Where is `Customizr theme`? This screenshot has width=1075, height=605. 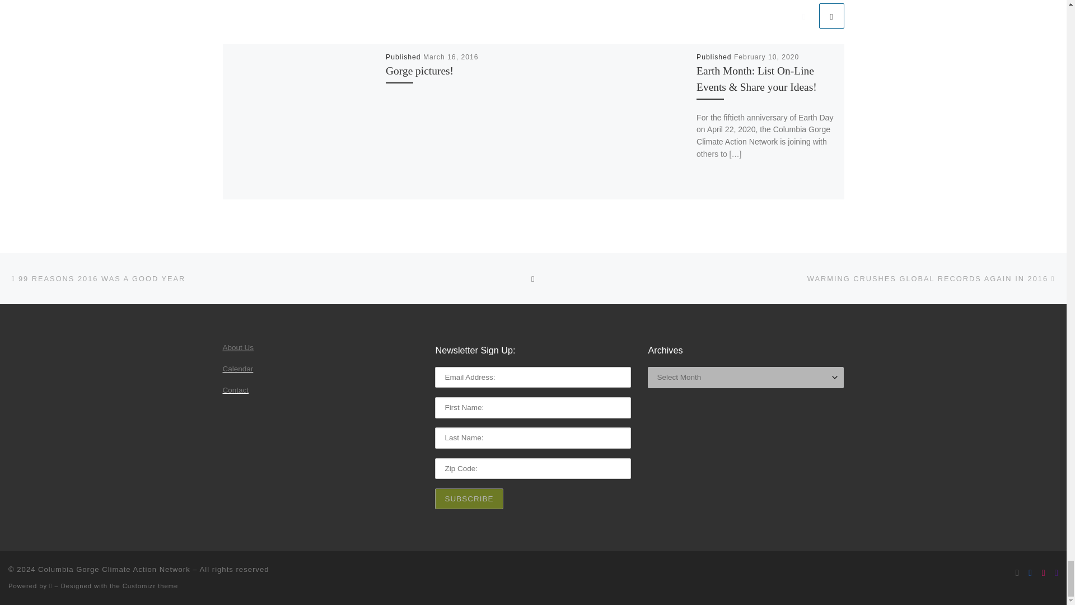
Customizr theme is located at coordinates (150, 586).